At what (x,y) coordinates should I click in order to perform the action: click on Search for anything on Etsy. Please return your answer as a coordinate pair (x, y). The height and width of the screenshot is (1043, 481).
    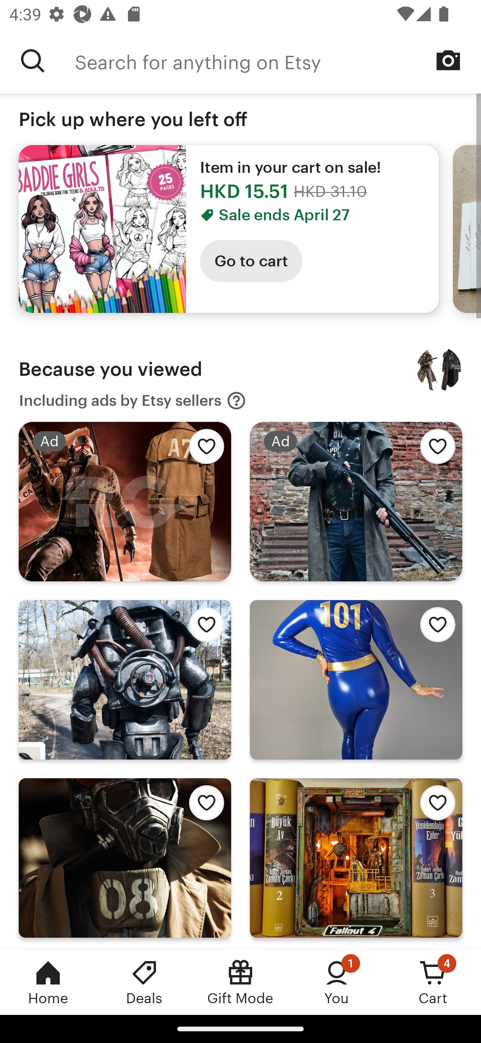
    Looking at the image, I should click on (278, 61).